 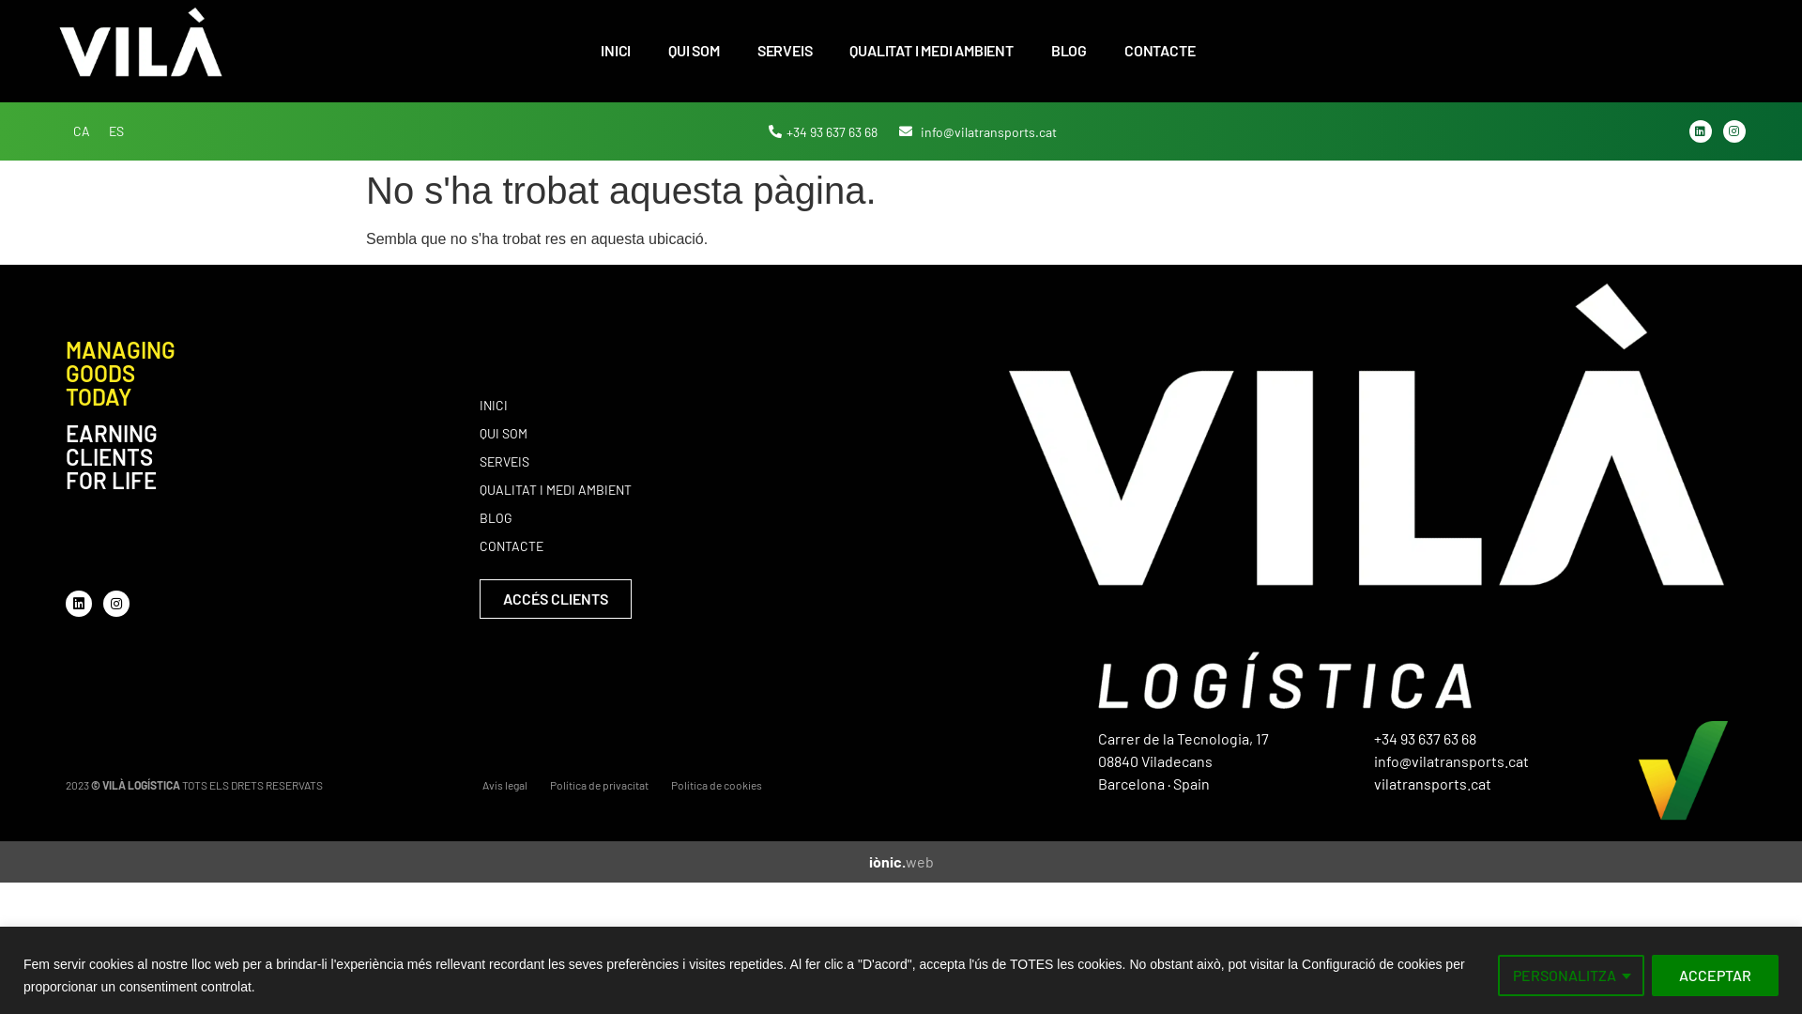 What do you see at coordinates (616, 51) in the screenshot?
I see `INICI` at bounding box center [616, 51].